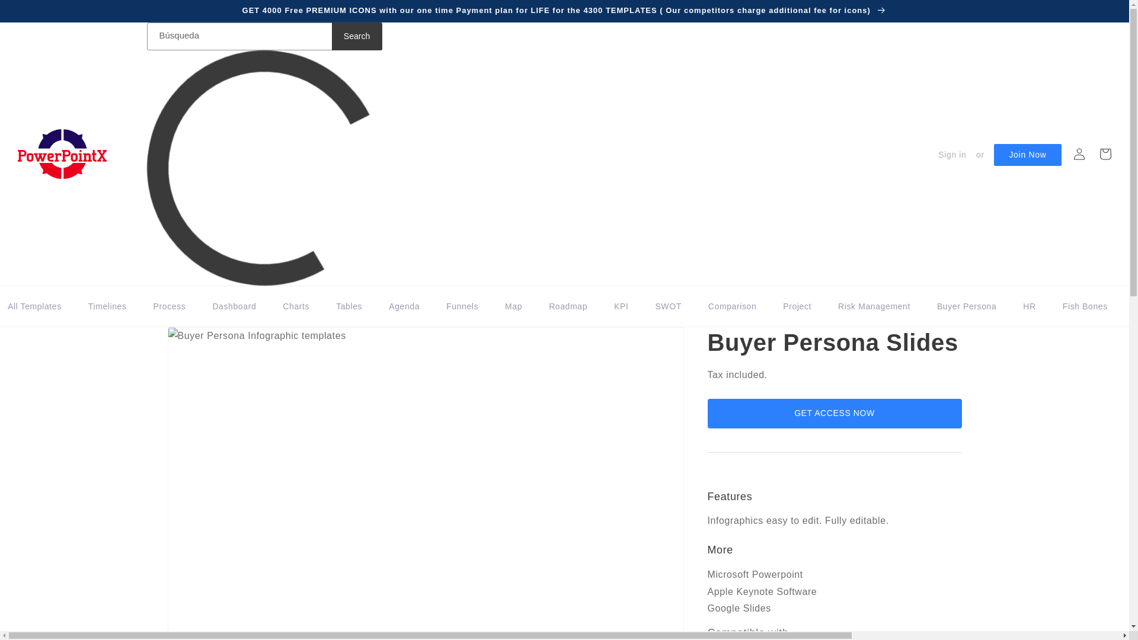  I want to click on Carrito, so click(1105, 153).